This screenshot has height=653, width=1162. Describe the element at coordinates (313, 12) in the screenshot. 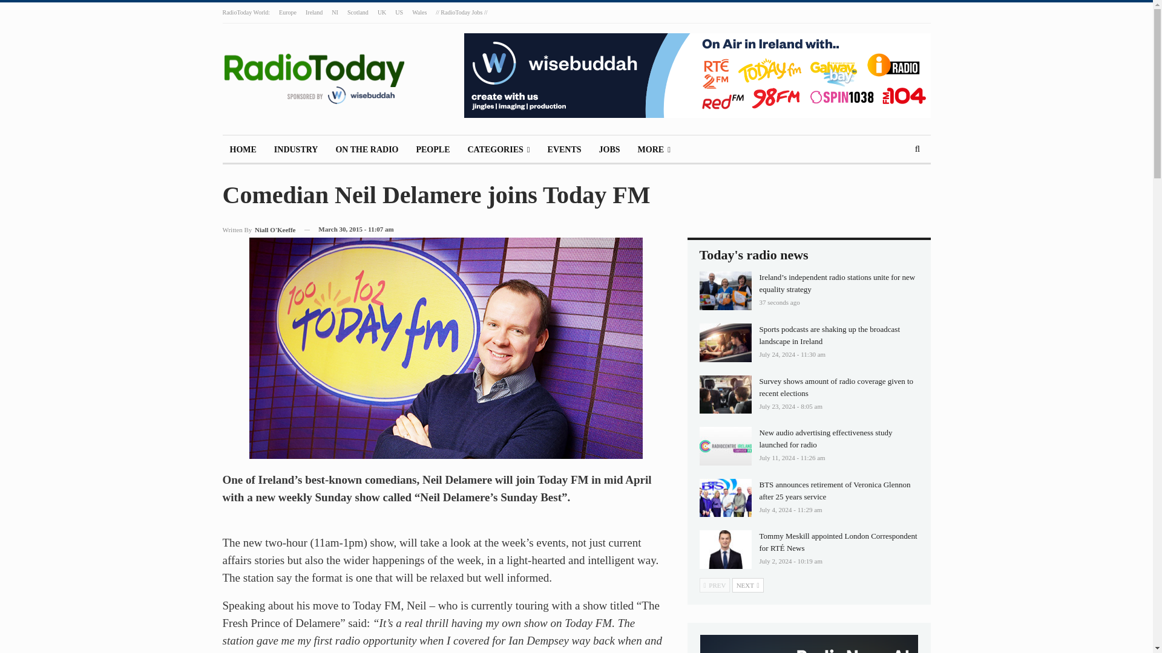

I see `Ireland` at that location.